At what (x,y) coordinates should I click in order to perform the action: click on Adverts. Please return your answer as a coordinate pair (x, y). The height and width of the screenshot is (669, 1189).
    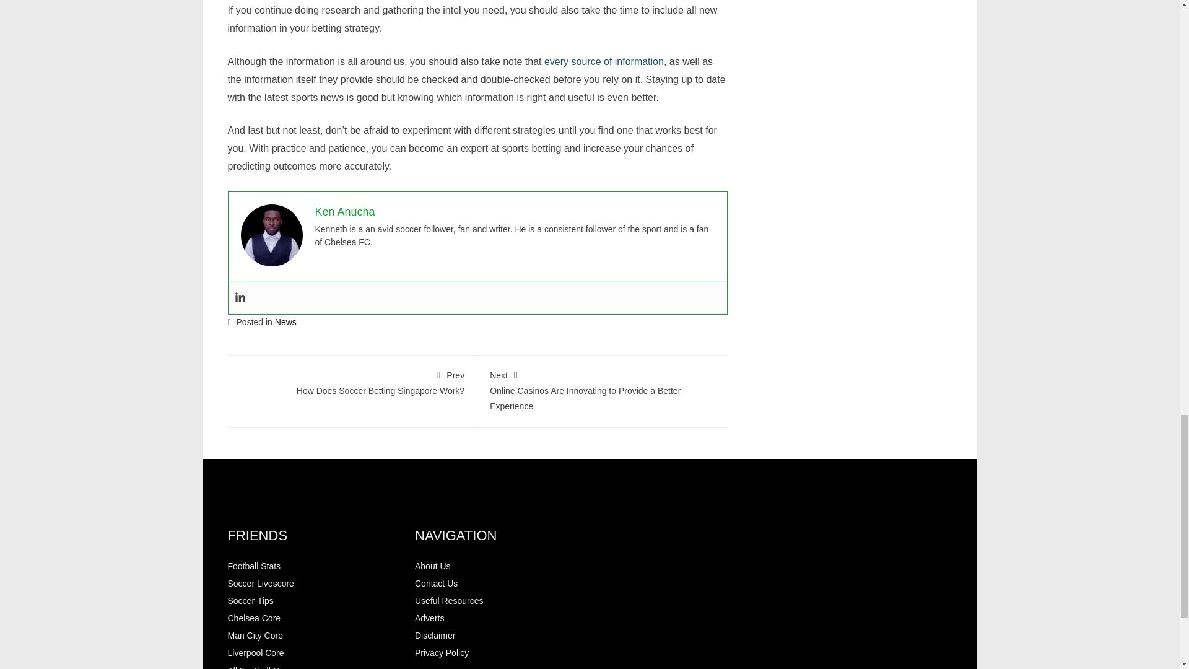
    Looking at the image, I should click on (255, 636).